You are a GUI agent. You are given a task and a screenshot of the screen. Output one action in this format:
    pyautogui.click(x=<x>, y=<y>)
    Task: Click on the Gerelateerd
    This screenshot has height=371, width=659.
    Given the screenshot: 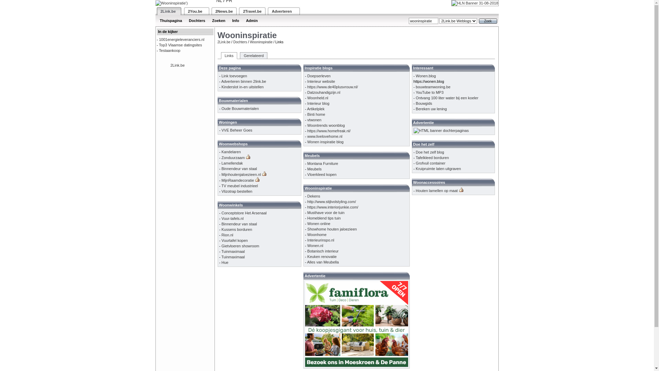 What is the action you would take?
    pyautogui.click(x=254, y=56)
    